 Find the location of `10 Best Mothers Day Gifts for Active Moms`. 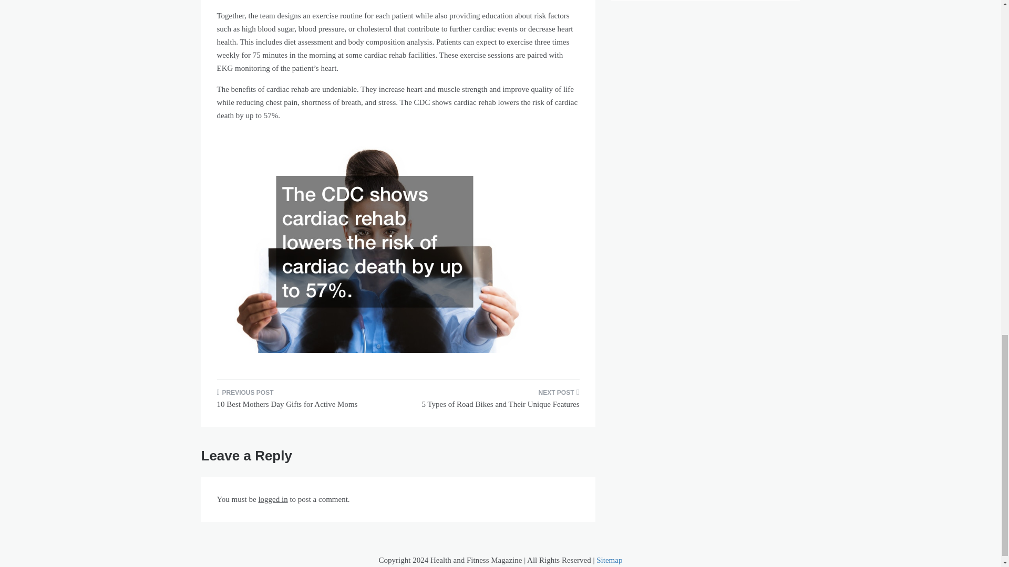

10 Best Mothers Day Gifts for Active Moms is located at coordinates (303, 402).